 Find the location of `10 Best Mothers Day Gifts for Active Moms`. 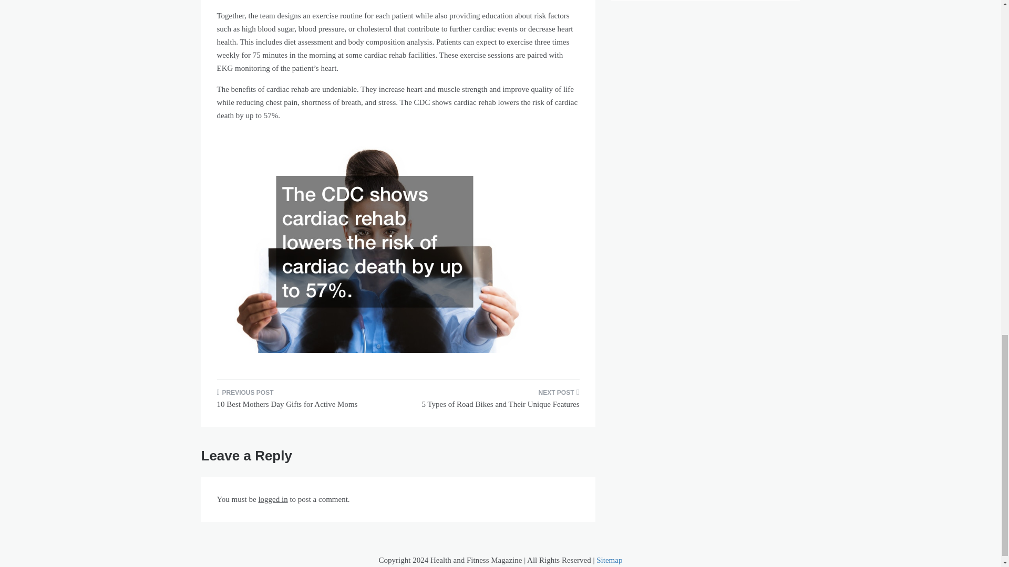

10 Best Mothers Day Gifts for Active Moms is located at coordinates (303, 402).